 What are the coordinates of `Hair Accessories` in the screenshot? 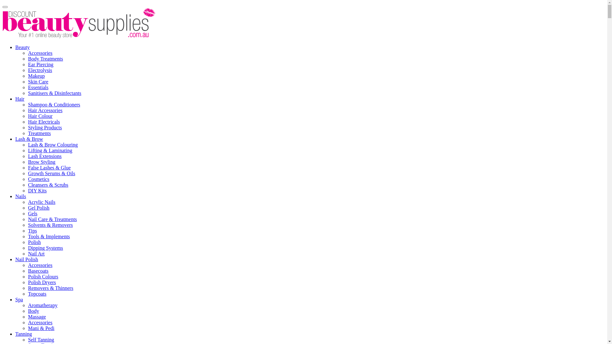 It's located at (45, 110).